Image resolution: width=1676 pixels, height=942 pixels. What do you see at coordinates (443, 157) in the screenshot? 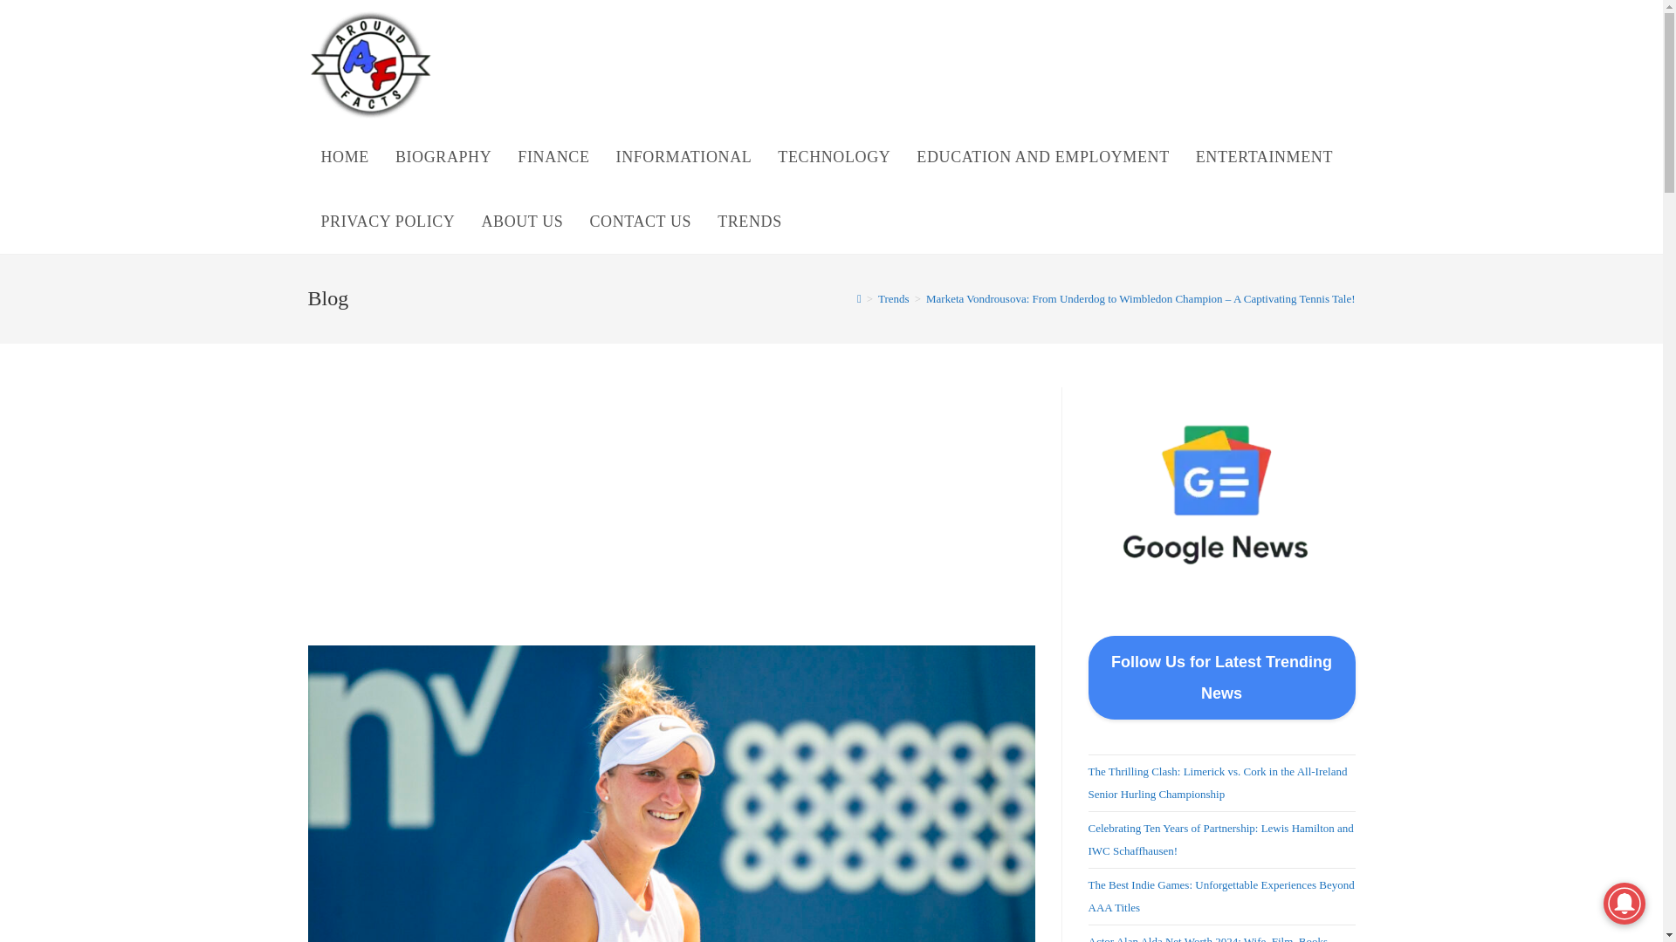
I see `BIOGRAPHY` at bounding box center [443, 157].